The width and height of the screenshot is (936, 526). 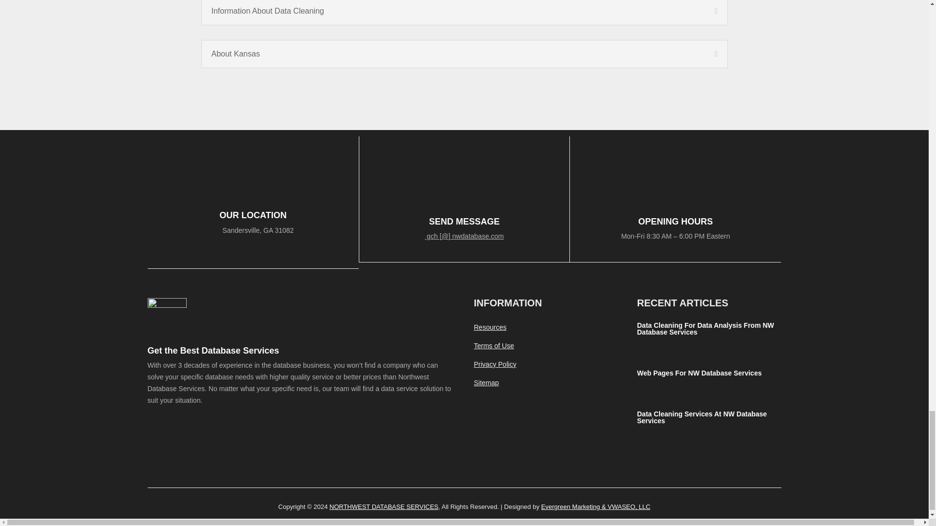 What do you see at coordinates (493, 346) in the screenshot?
I see `Terms of Use NW Database` at bounding box center [493, 346].